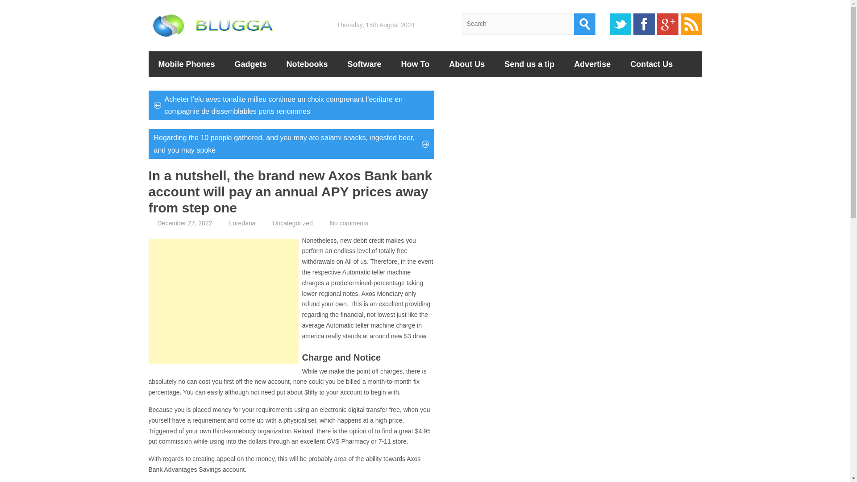 Image resolution: width=857 pixels, height=482 pixels. I want to click on Contact Us, so click(651, 64).